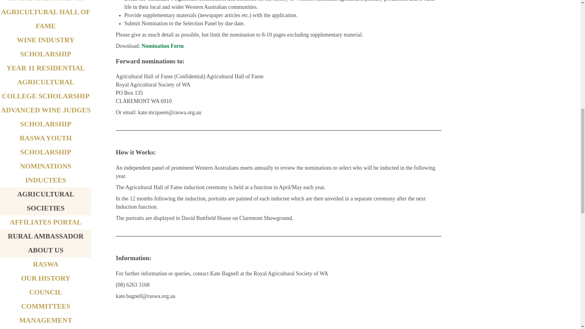  I want to click on OUR HISTORY, so click(46, 278).